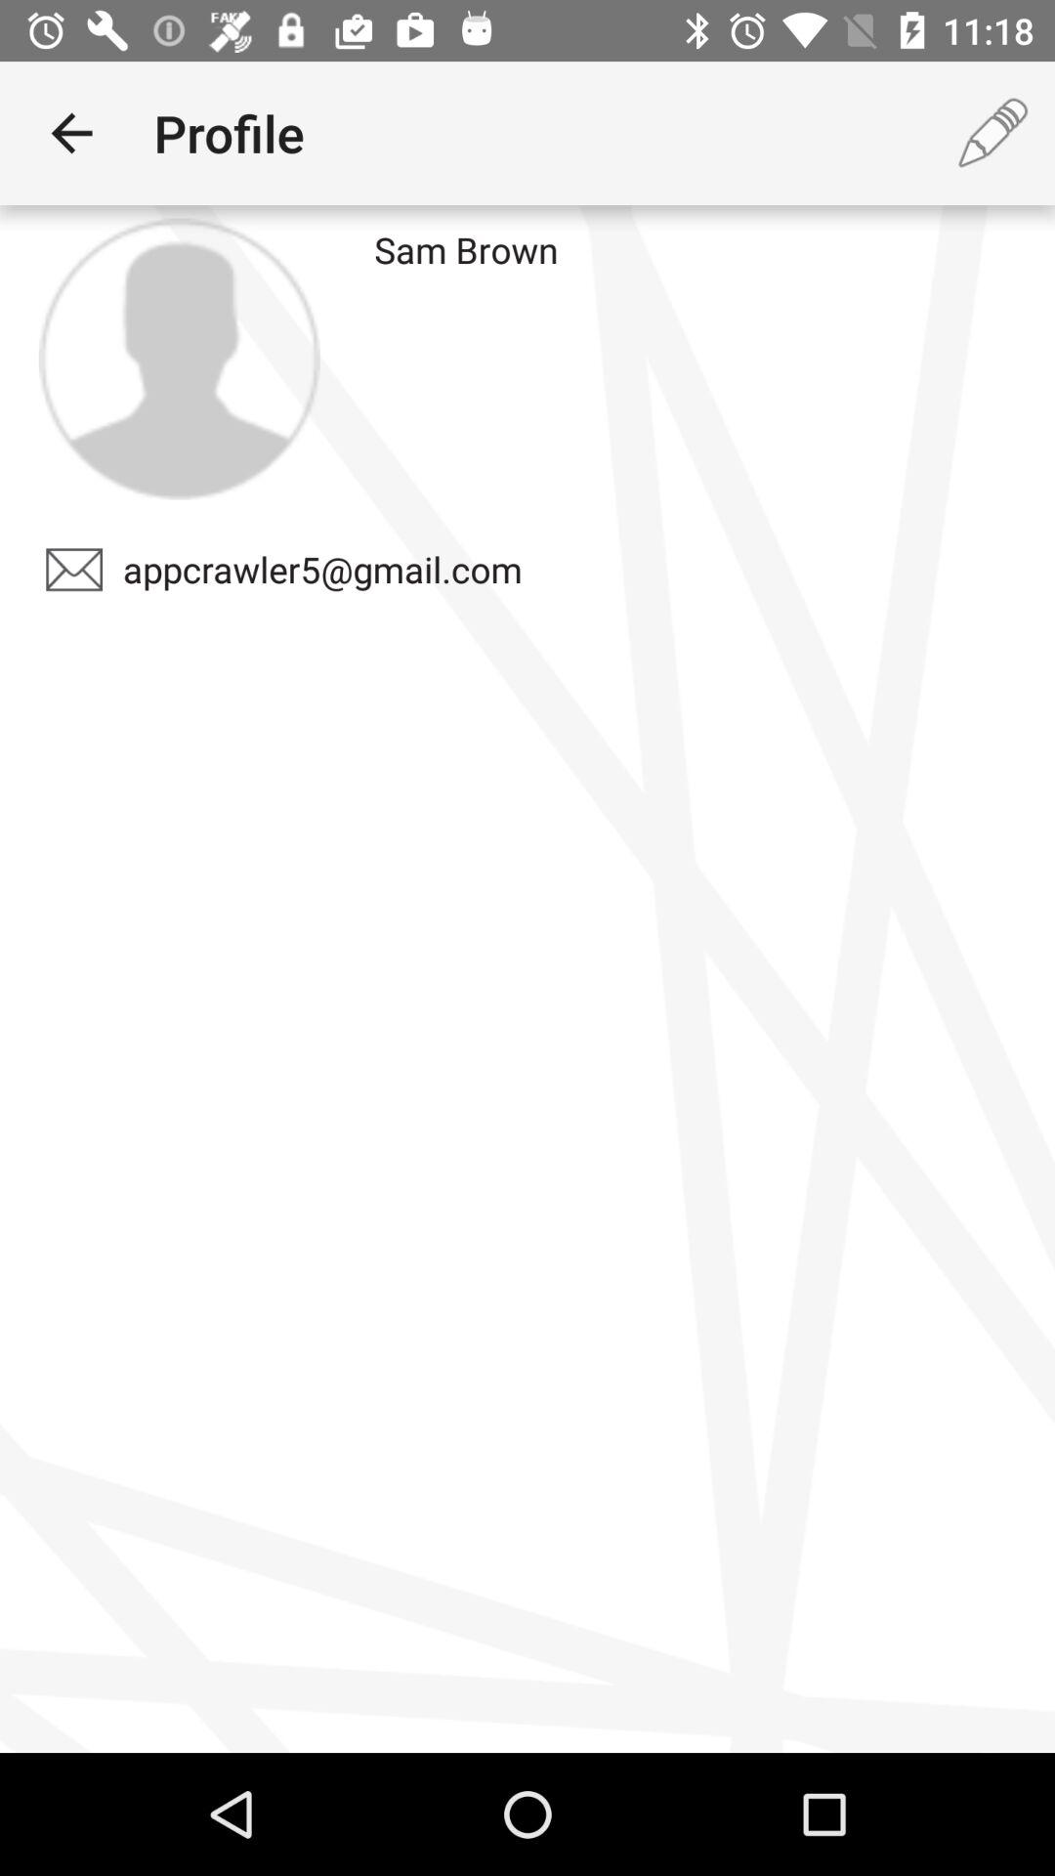  What do you see at coordinates (179, 359) in the screenshot?
I see `profile image` at bounding box center [179, 359].